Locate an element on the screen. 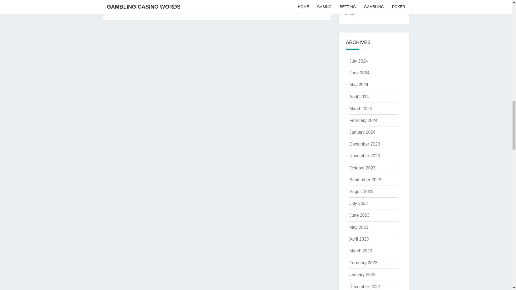 The width and height of the screenshot is (516, 290). June 2024 is located at coordinates (359, 73).